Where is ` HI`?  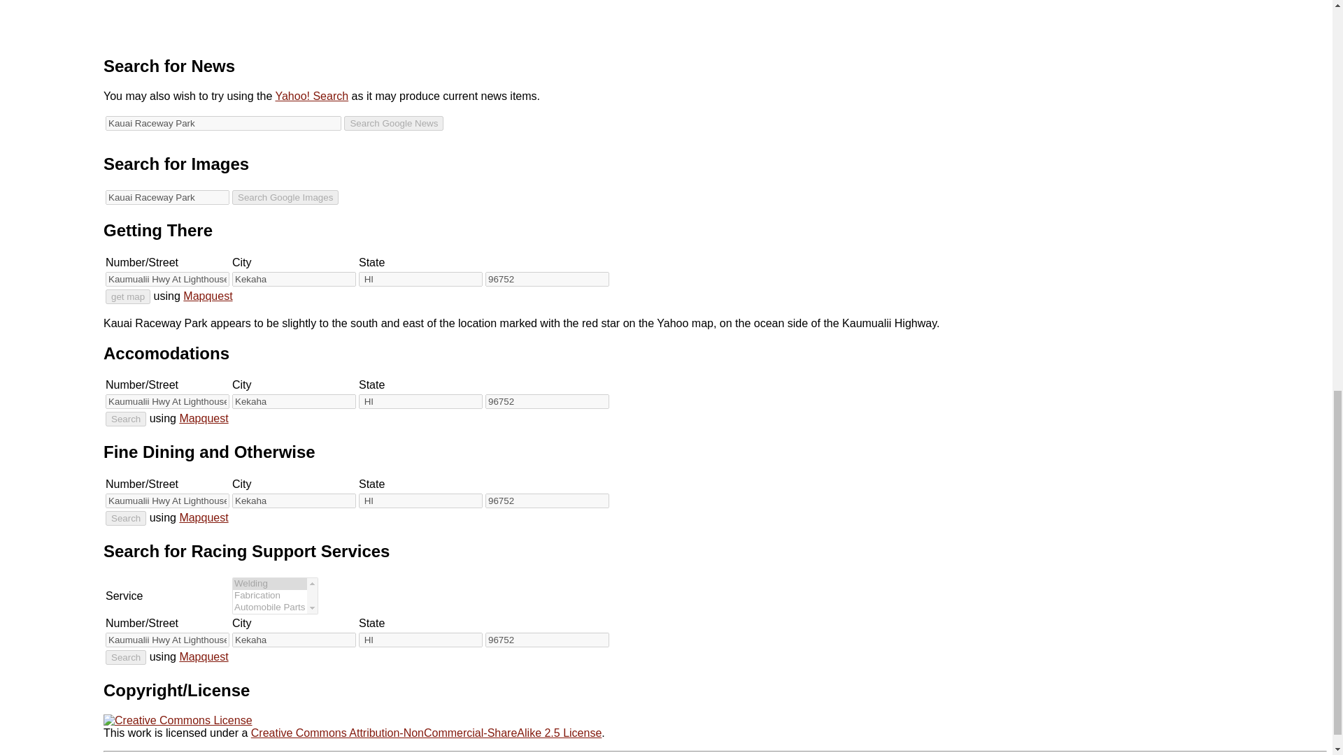  HI is located at coordinates (420, 501).